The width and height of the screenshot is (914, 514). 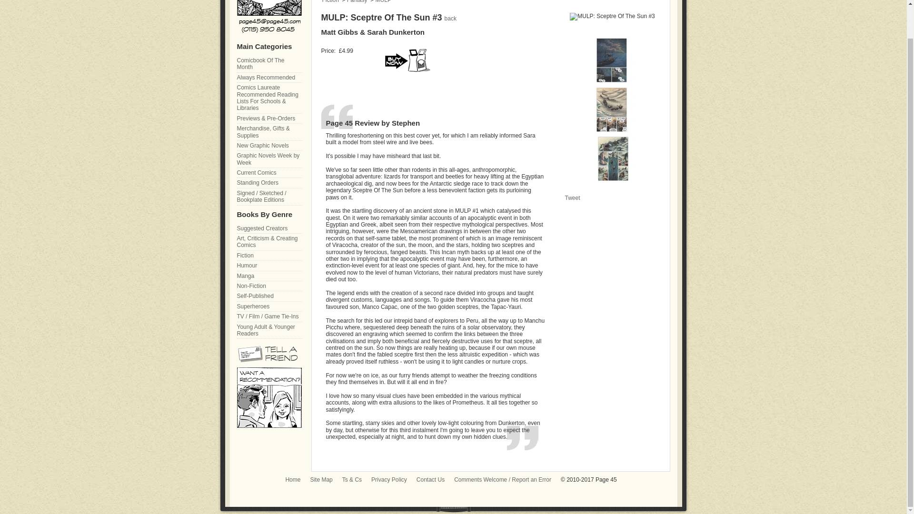 I want to click on Fiction, so click(x=329, y=1).